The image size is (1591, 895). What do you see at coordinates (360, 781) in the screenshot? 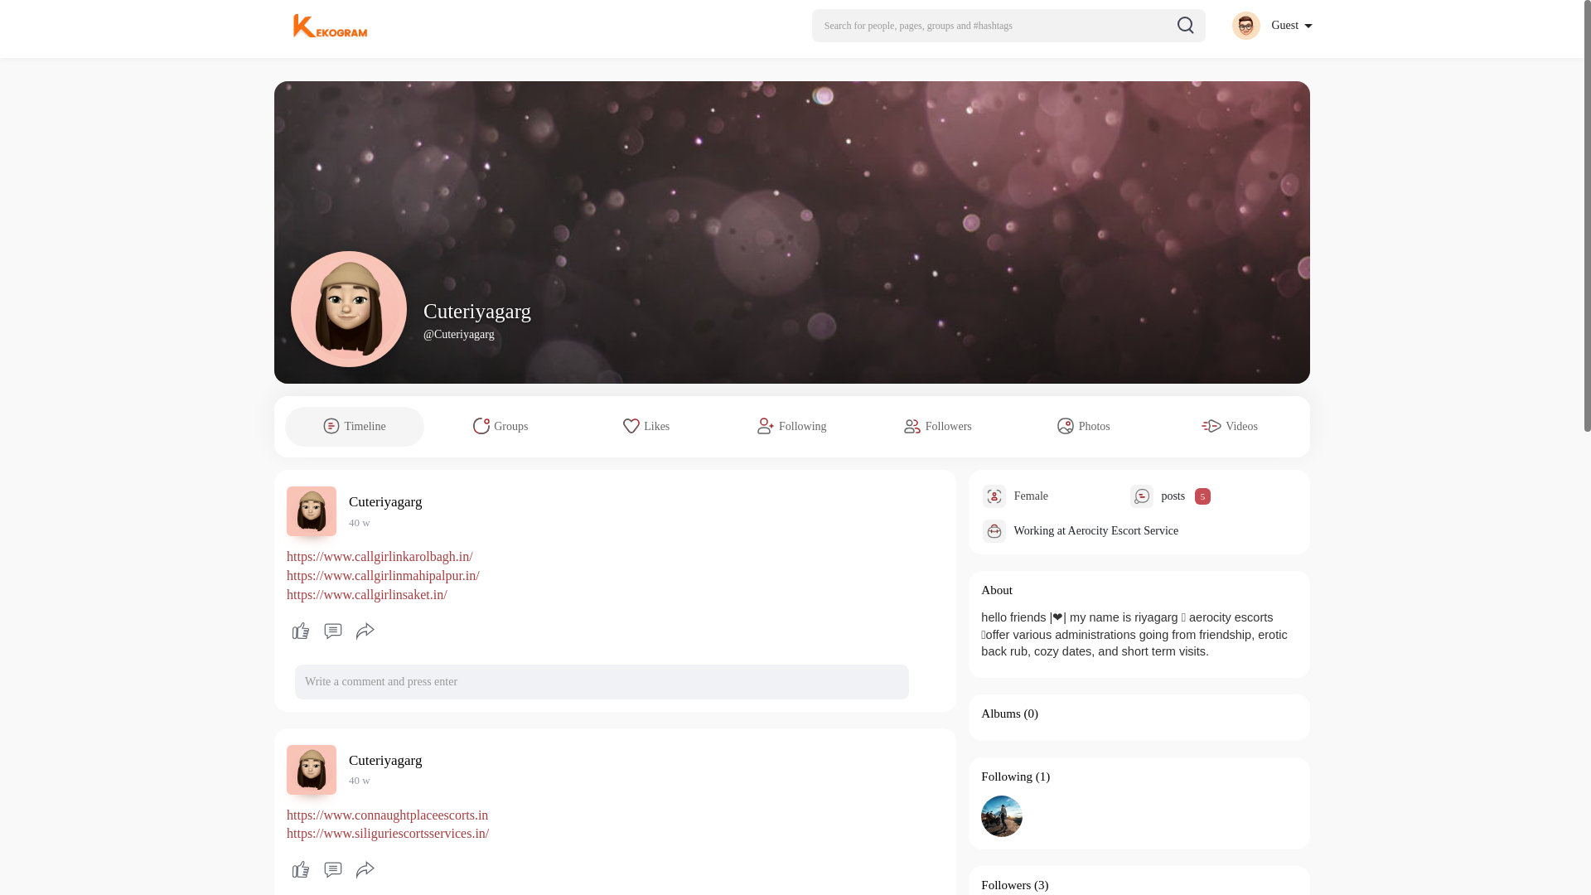
I see `40 w` at bounding box center [360, 781].